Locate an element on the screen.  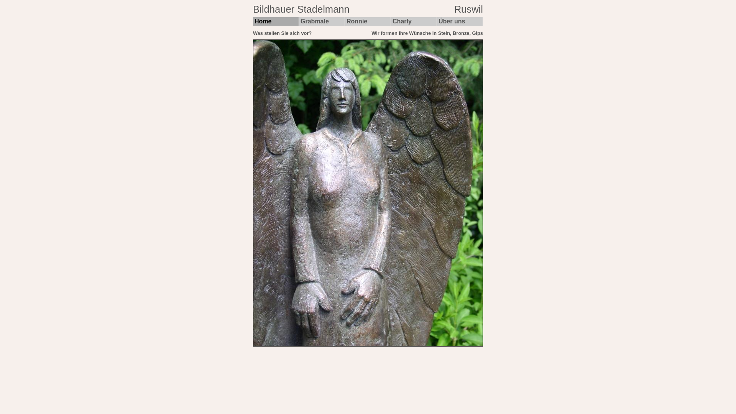
Charly is located at coordinates (414, 21).